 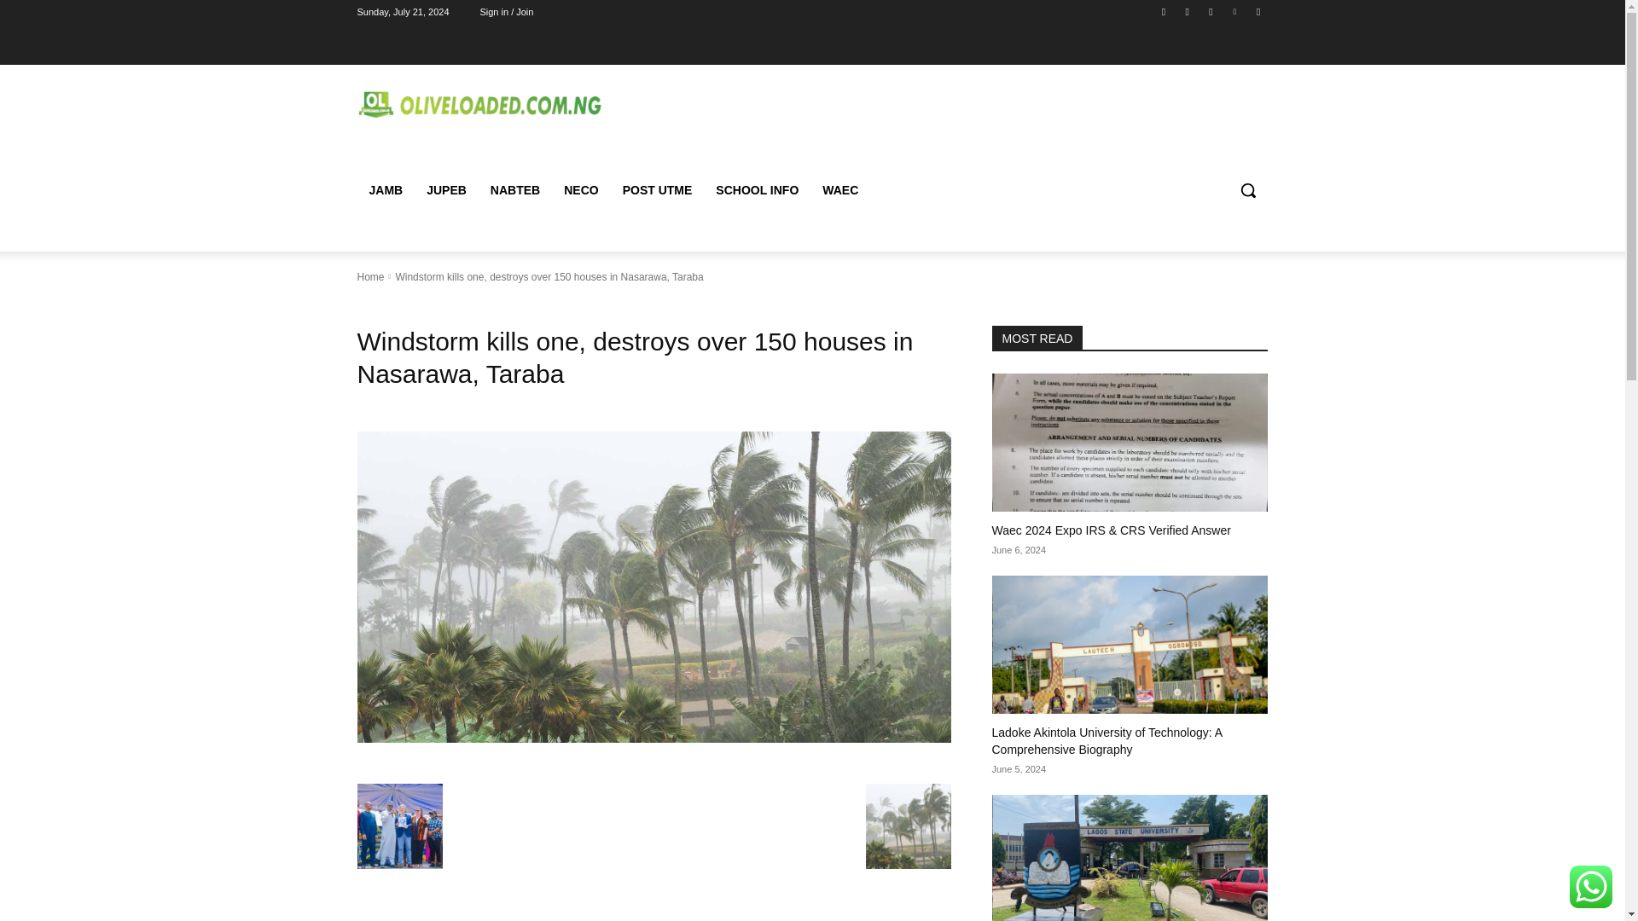 I want to click on WAEC, so click(x=839, y=189).